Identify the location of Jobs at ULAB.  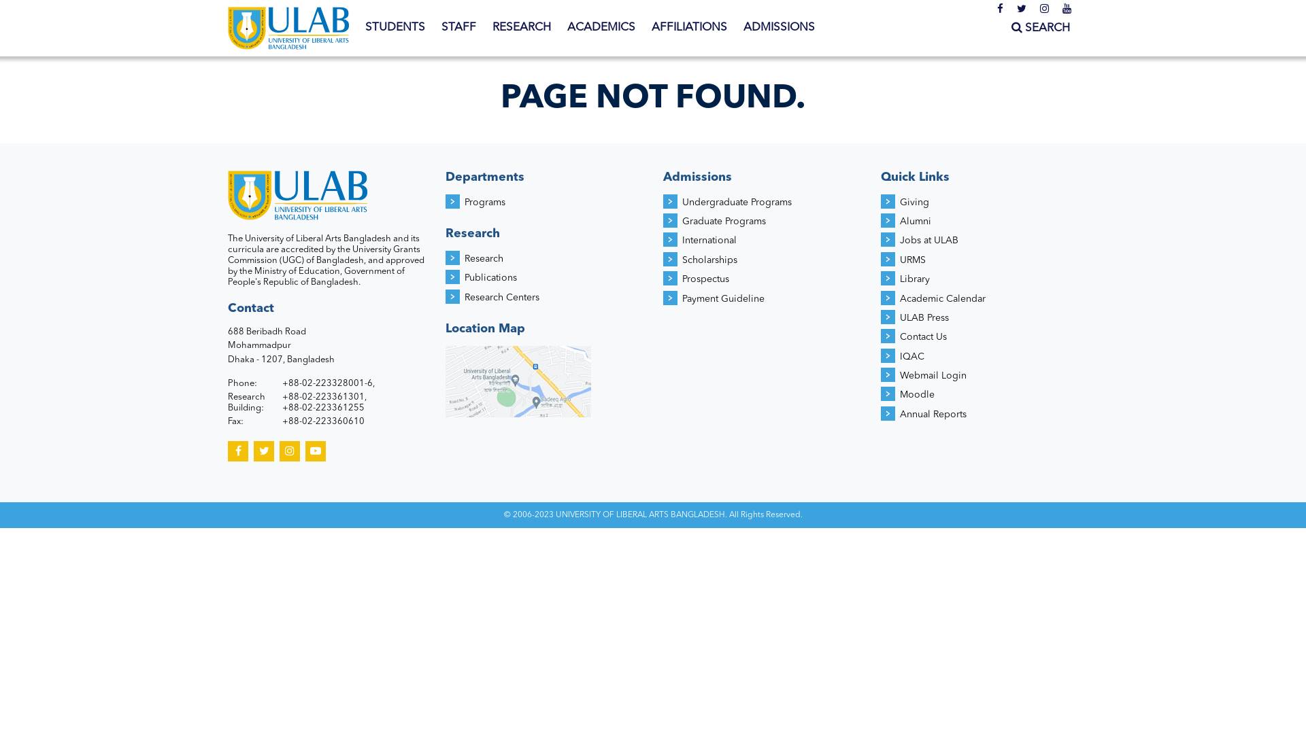
(929, 241).